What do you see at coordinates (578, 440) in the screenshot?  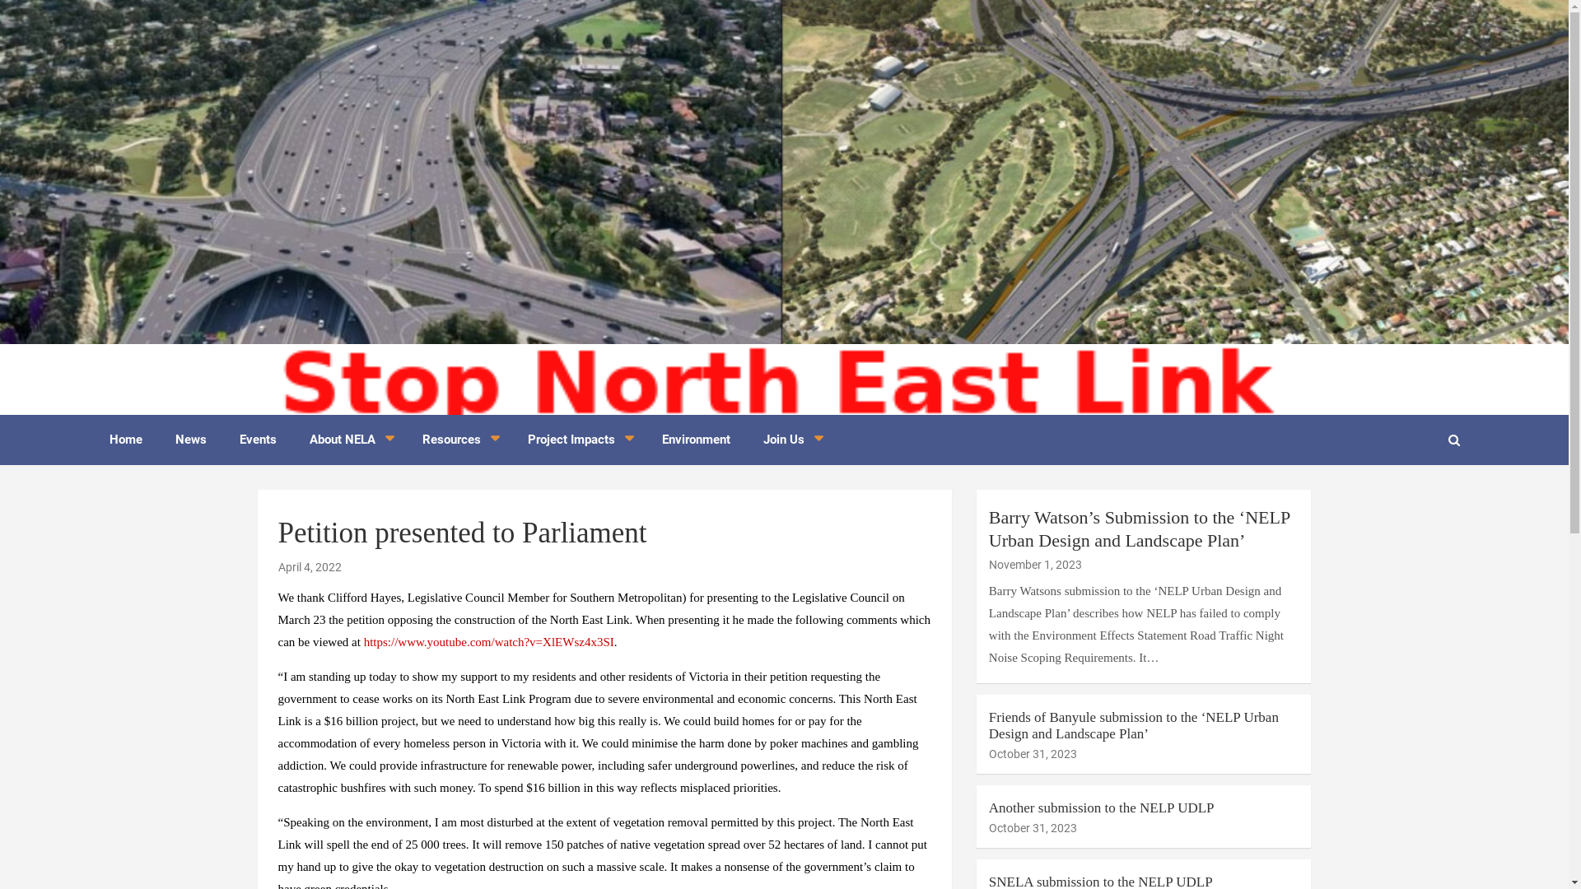 I see `Project Impacts` at bounding box center [578, 440].